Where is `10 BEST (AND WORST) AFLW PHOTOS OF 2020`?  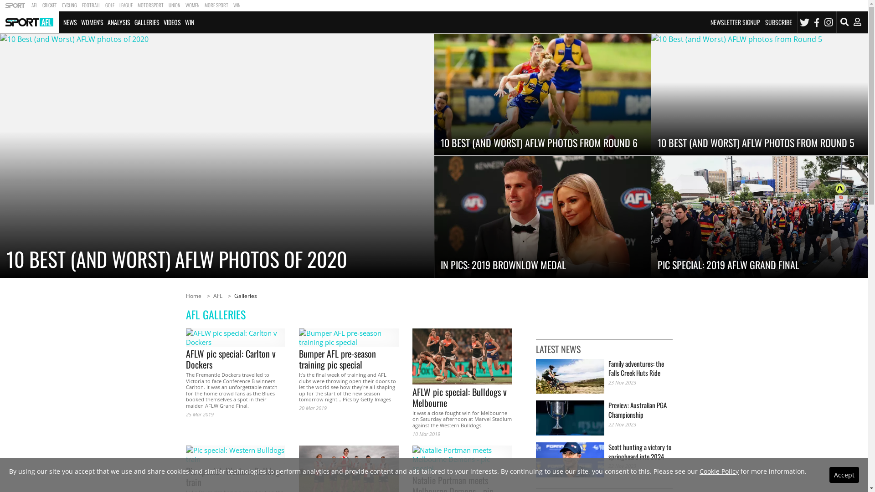 10 BEST (AND WORST) AFLW PHOTOS OF 2020 is located at coordinates (217, 156).